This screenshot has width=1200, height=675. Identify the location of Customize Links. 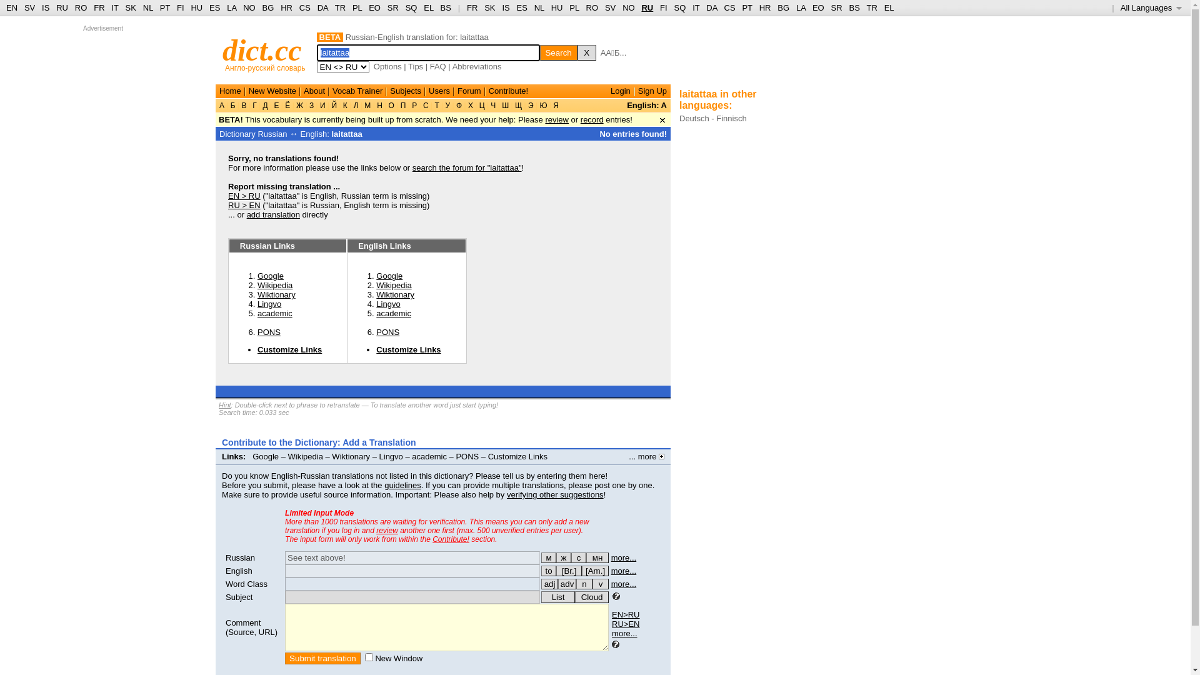
(290, 350).